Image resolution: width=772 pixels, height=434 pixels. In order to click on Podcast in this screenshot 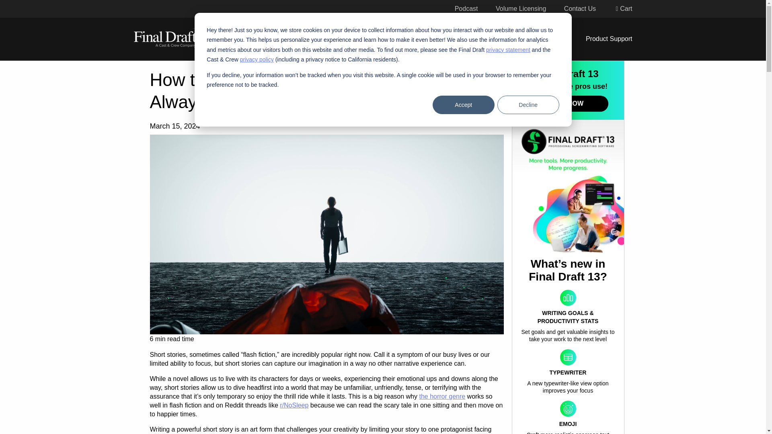, I will do `click(466, 8)`.